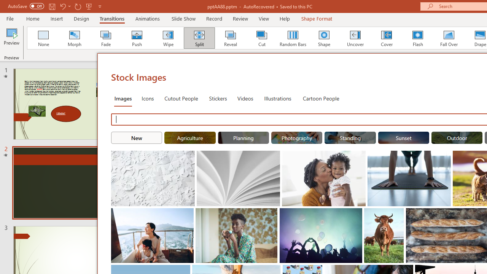 The image size is (487, 274). I want to click on "New" Stock Images., so click(136, 138).